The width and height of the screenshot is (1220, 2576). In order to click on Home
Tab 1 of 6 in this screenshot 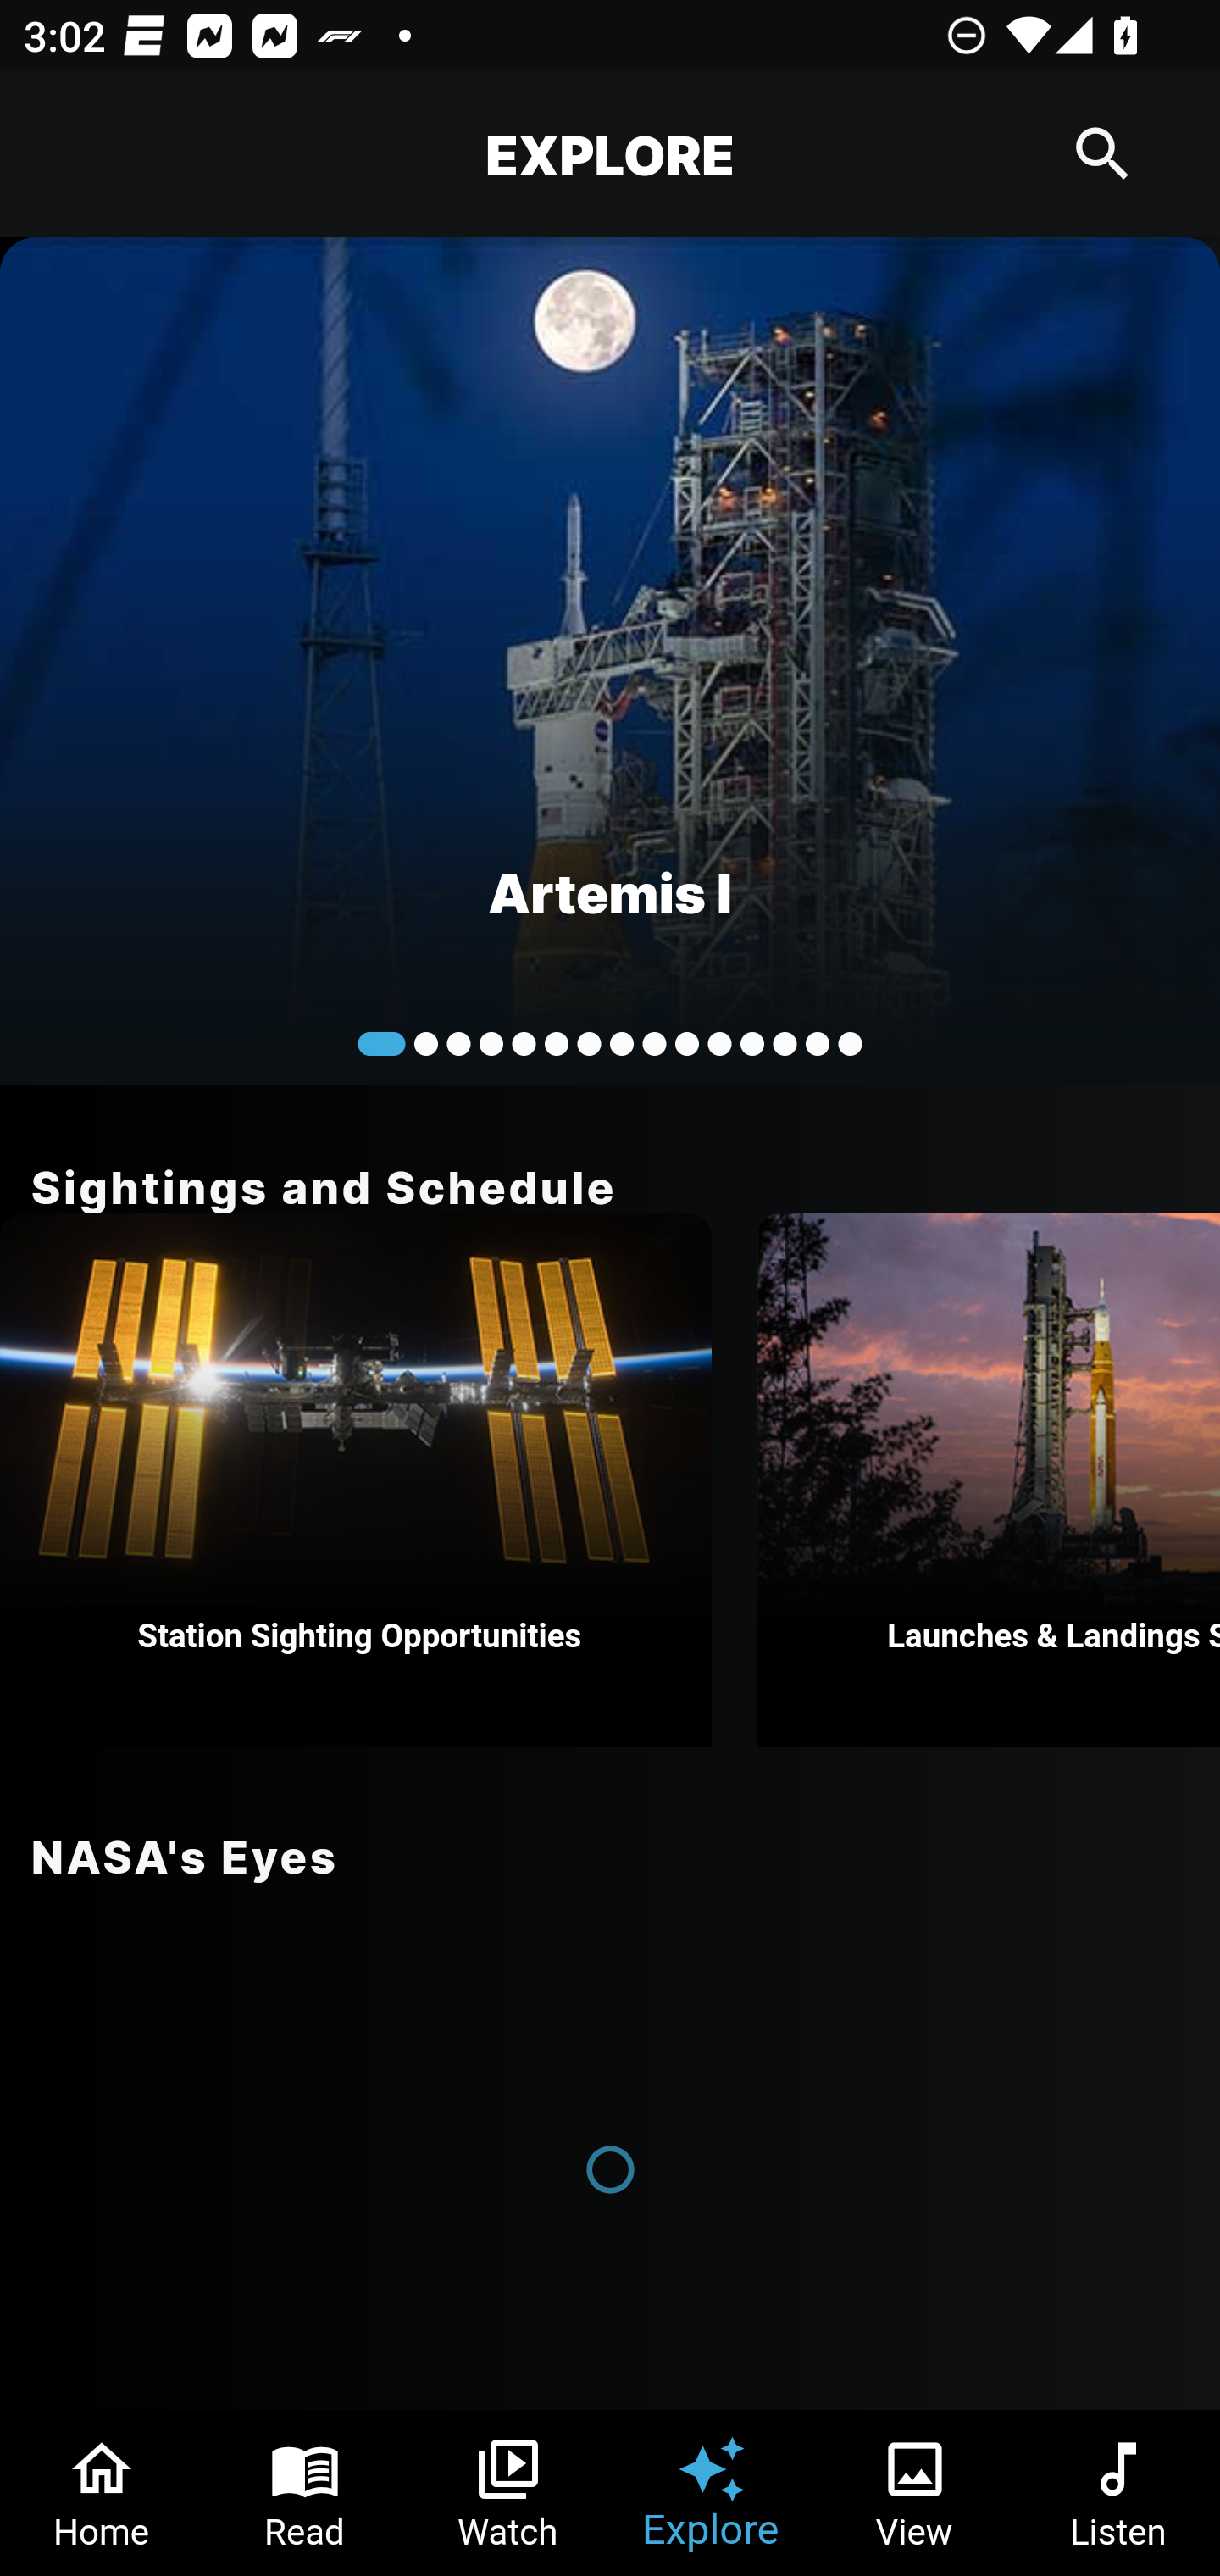, I will do `click(102, 2493)`.